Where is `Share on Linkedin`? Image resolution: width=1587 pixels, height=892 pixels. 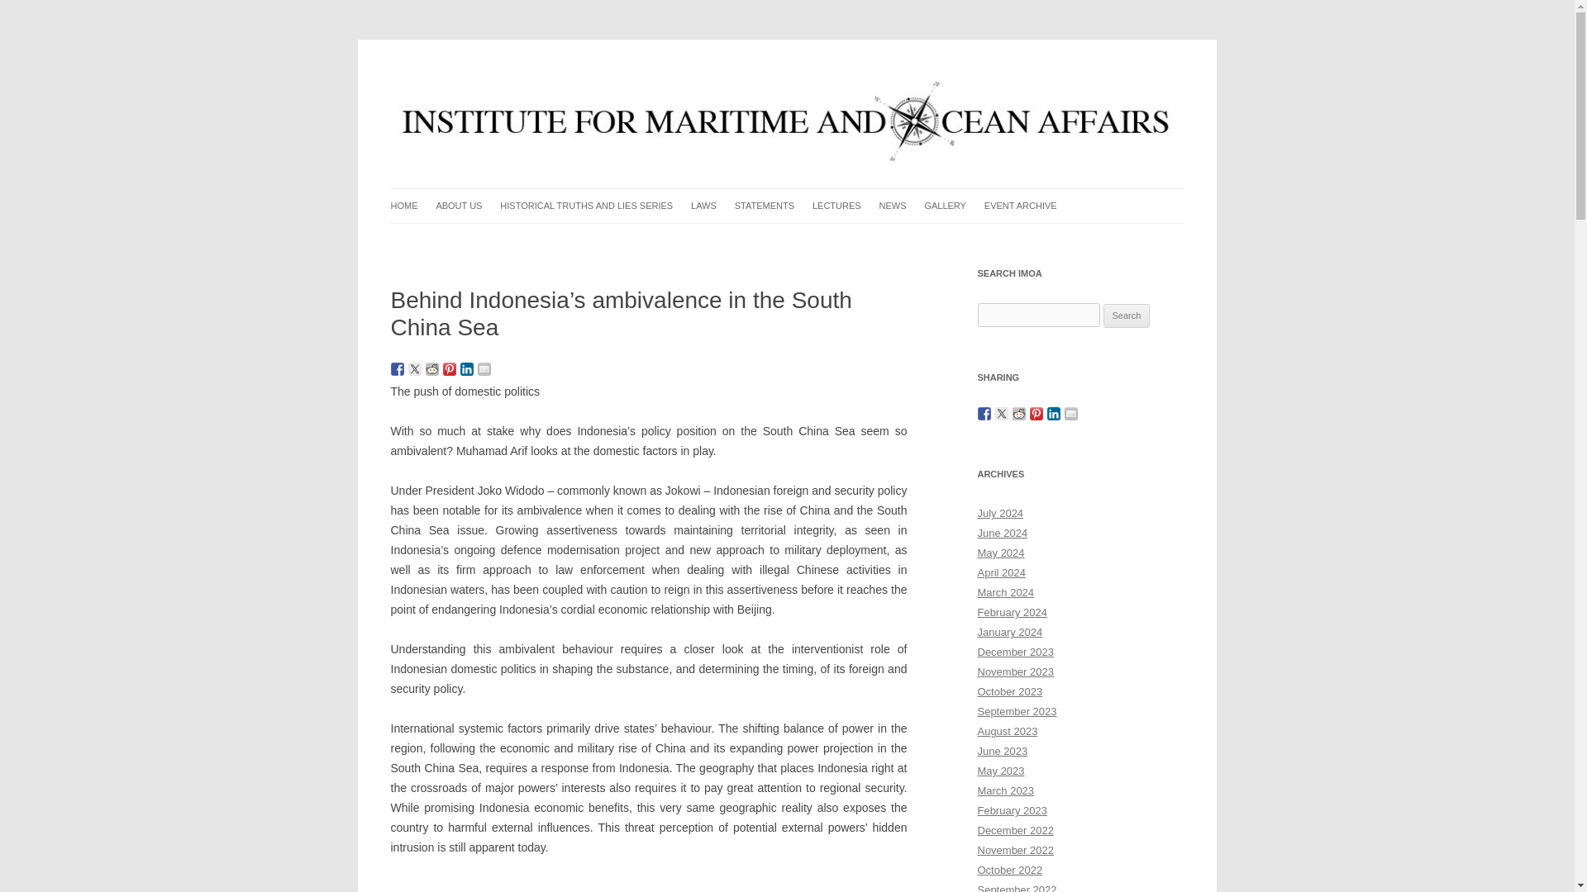 Share on Linkedin is located at coordinates (466, 368).